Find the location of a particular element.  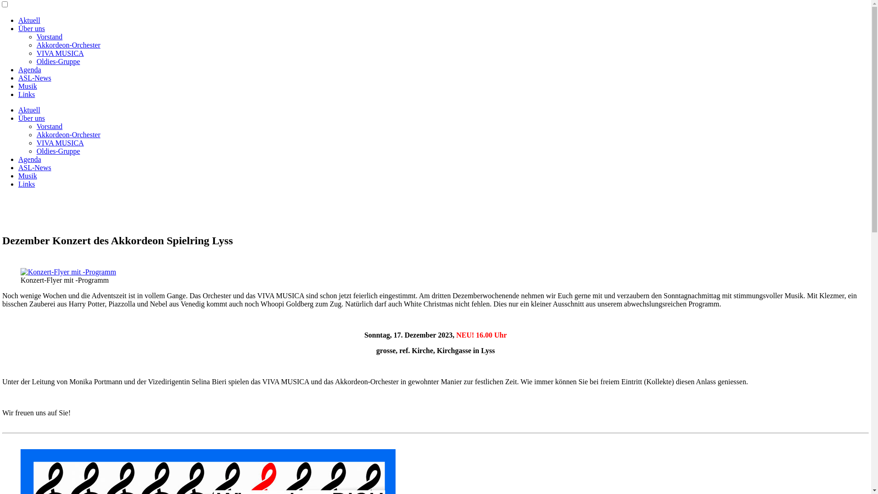

Agenda is located at coordinates (30, 70).